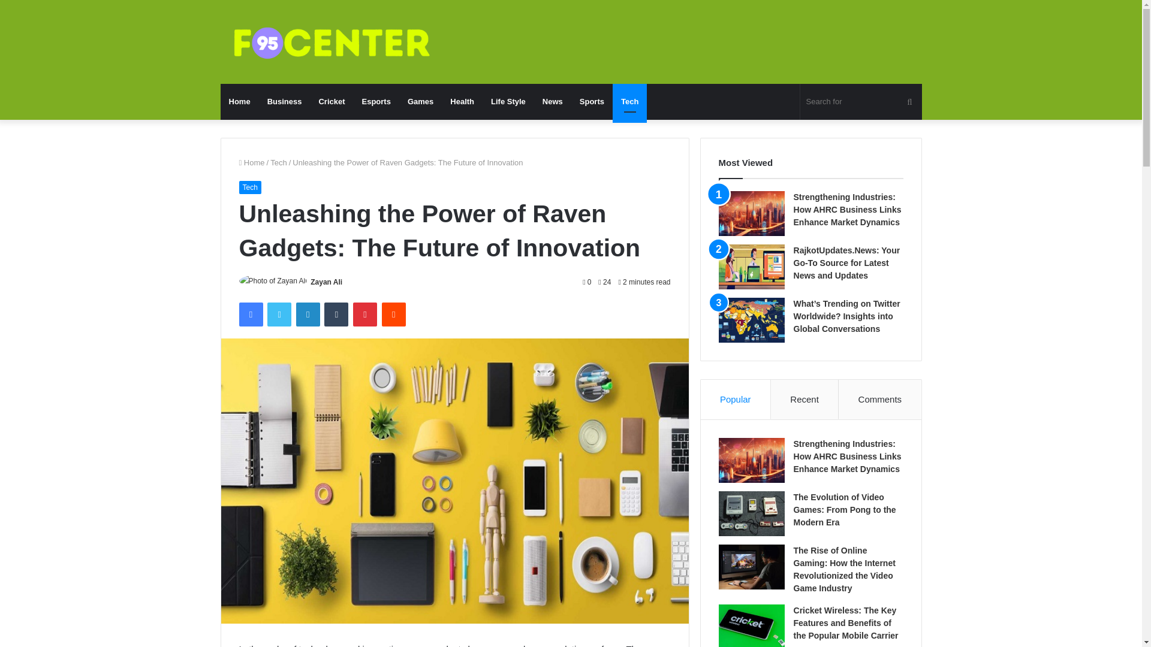 This screenshot has width=1151, height=647. I want to click on Tech, so click(249, 188).